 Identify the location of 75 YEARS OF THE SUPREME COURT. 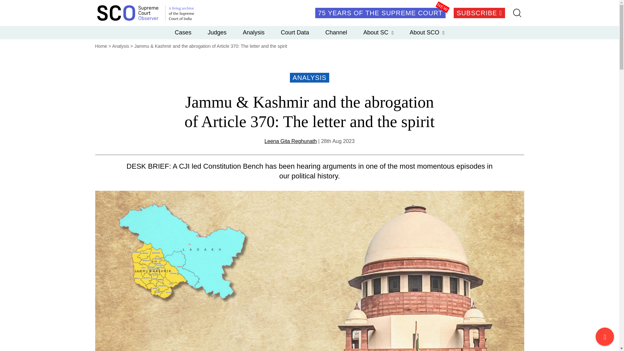
(380, 13).